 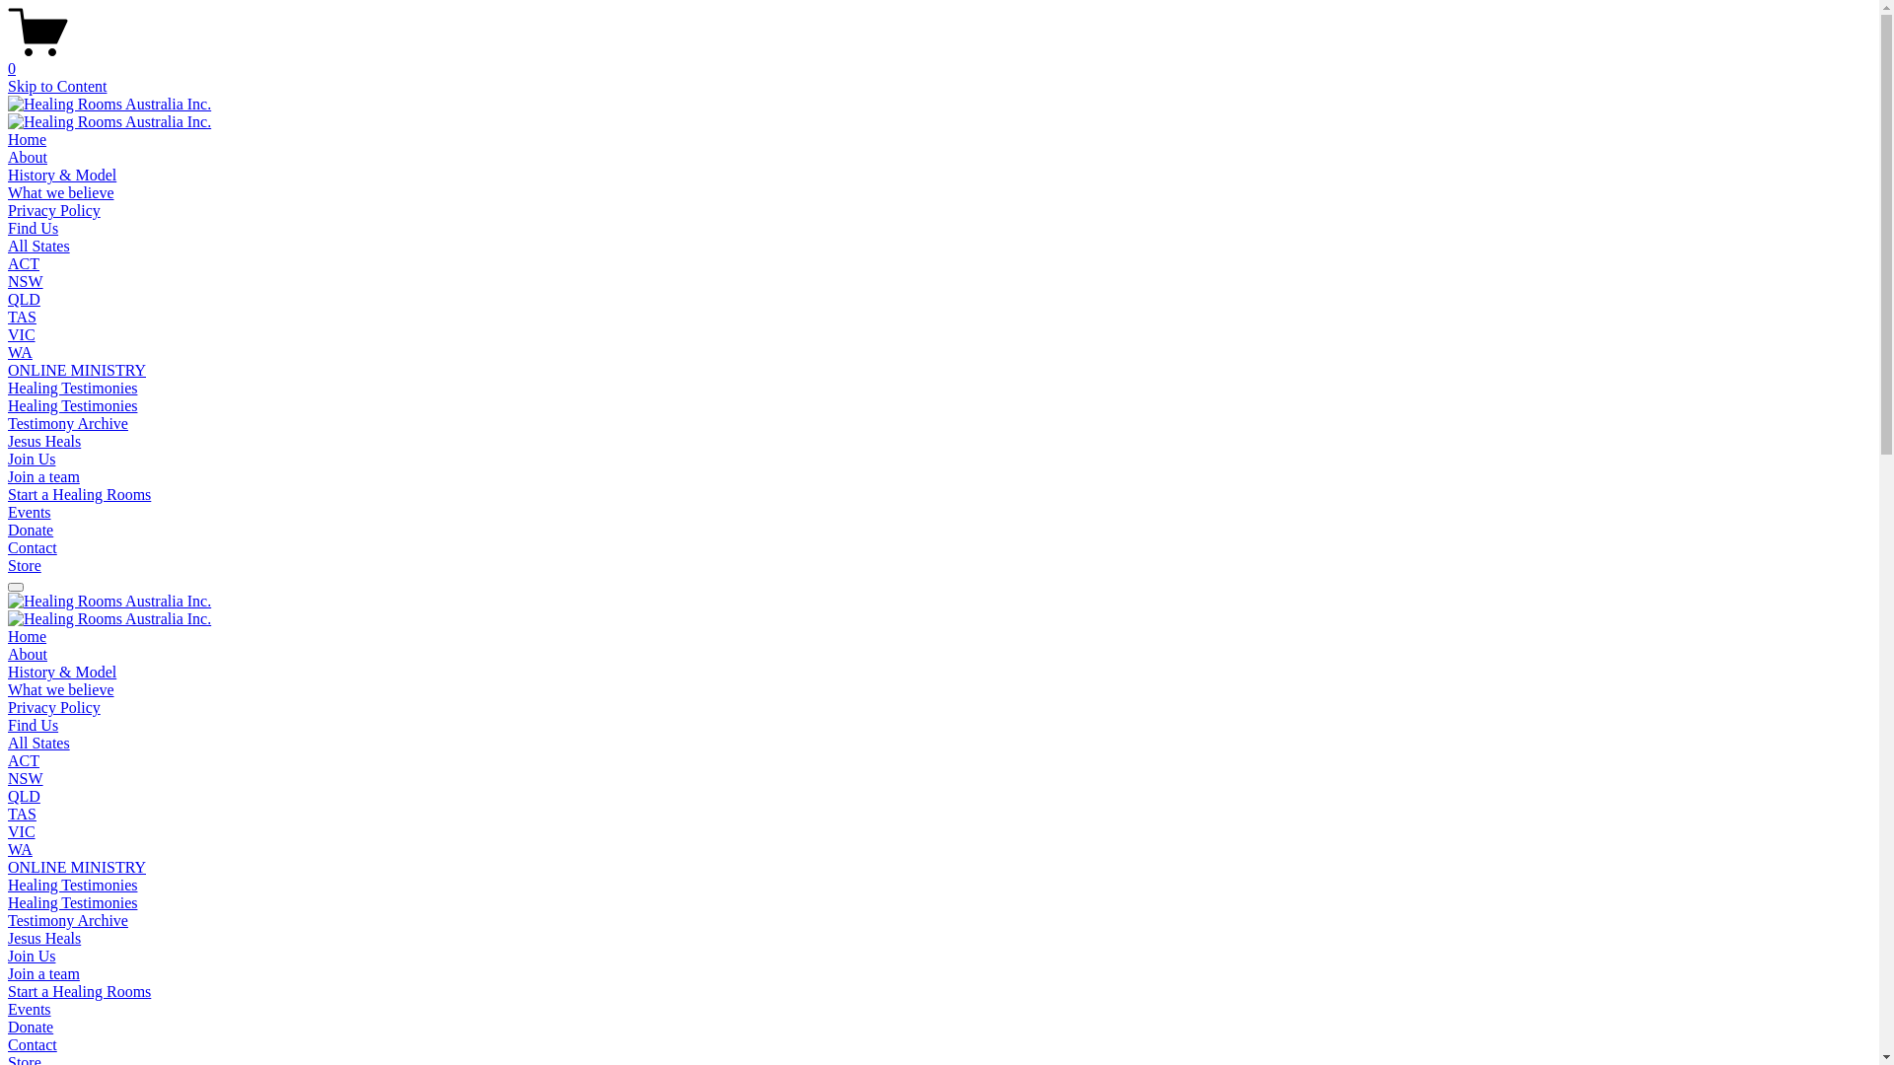 I want to click on Testimony Archive, so click(x=68, y=424).